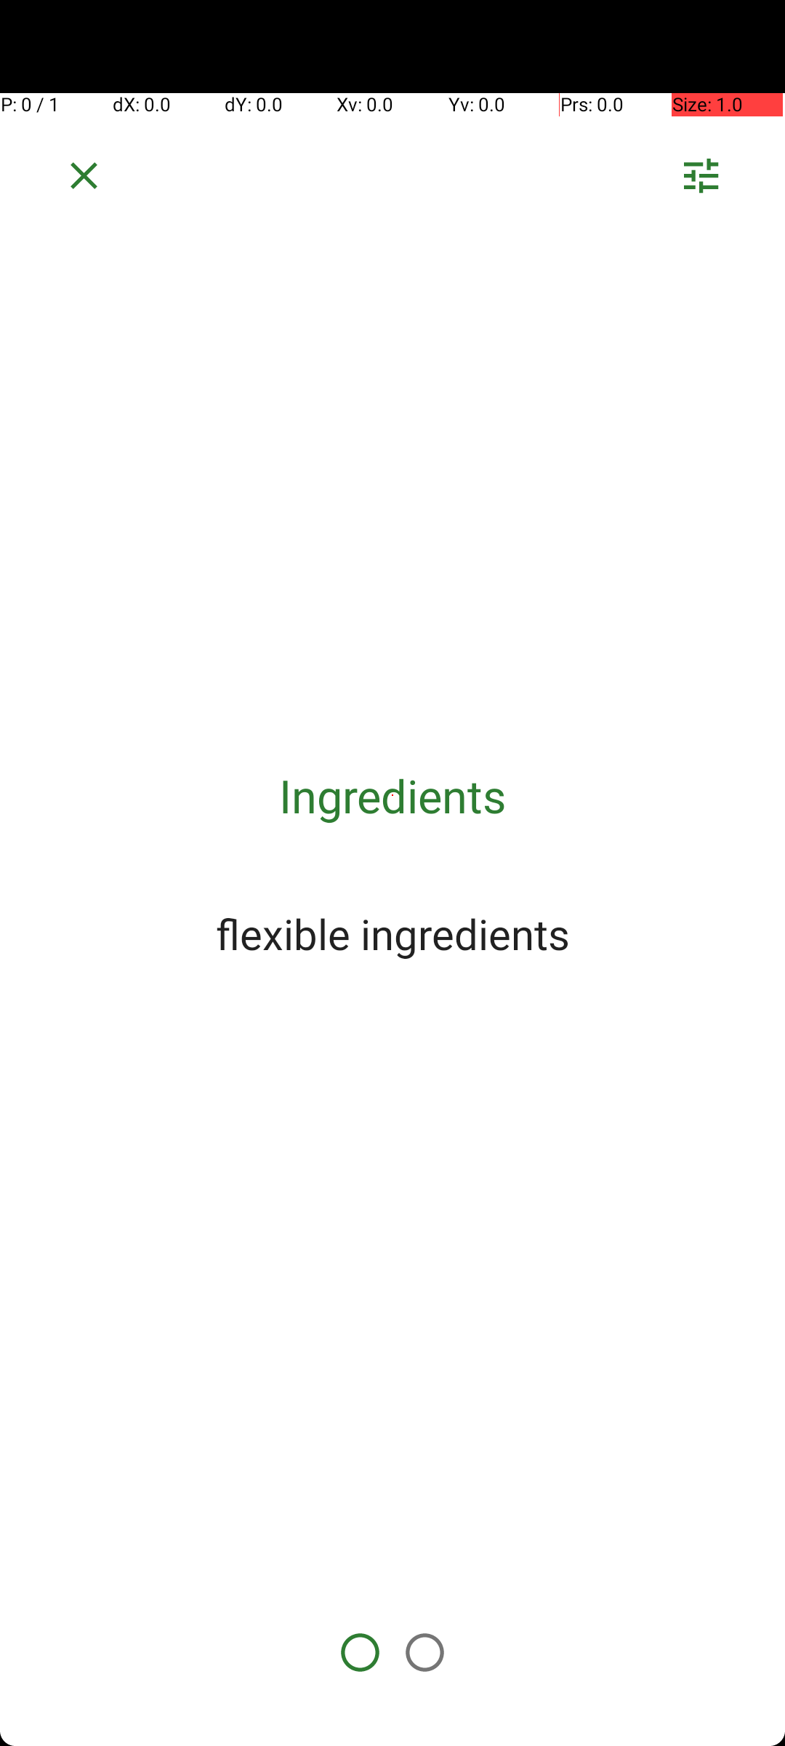 This screenshot has width=785, height=1746. What do you see at coordinates (392, 933) in the screenshot?
I see `flexible ingredients` at bounding box center [392, 933].